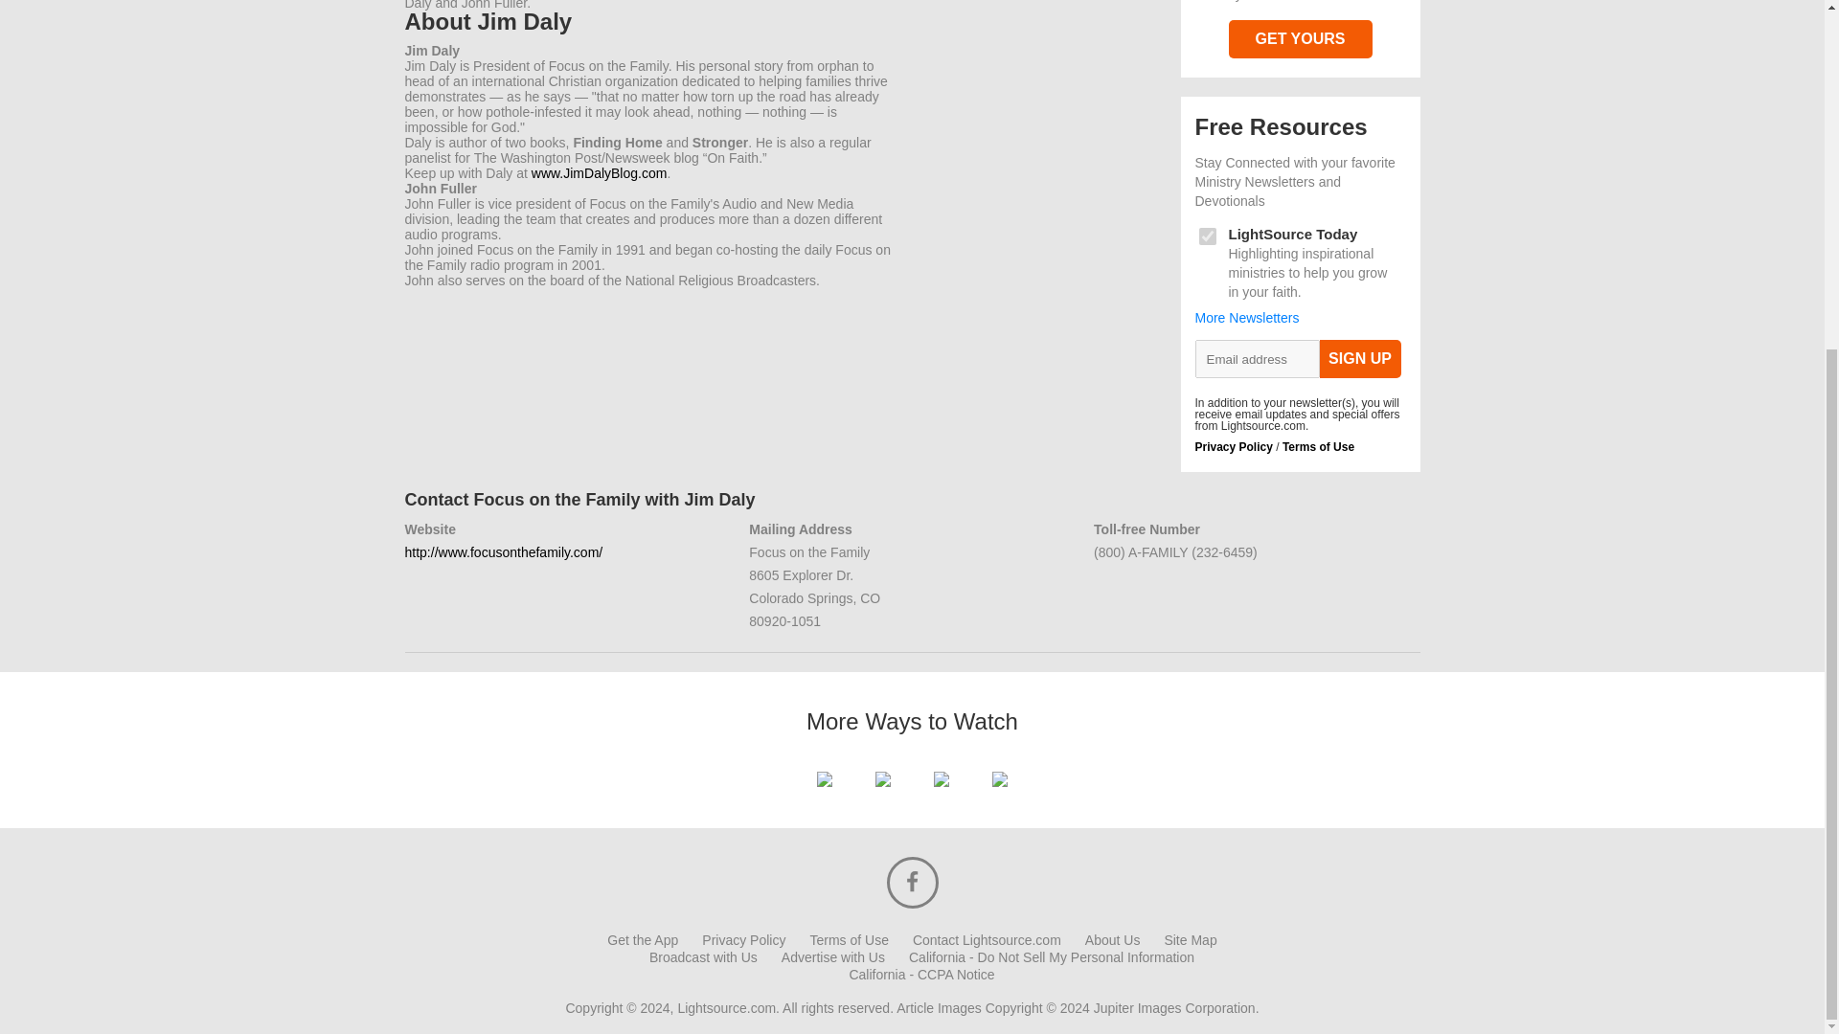 The width and height of the screenshot is (1839, 1034). I want to click on Privacy Policy, so click(1234, 447).